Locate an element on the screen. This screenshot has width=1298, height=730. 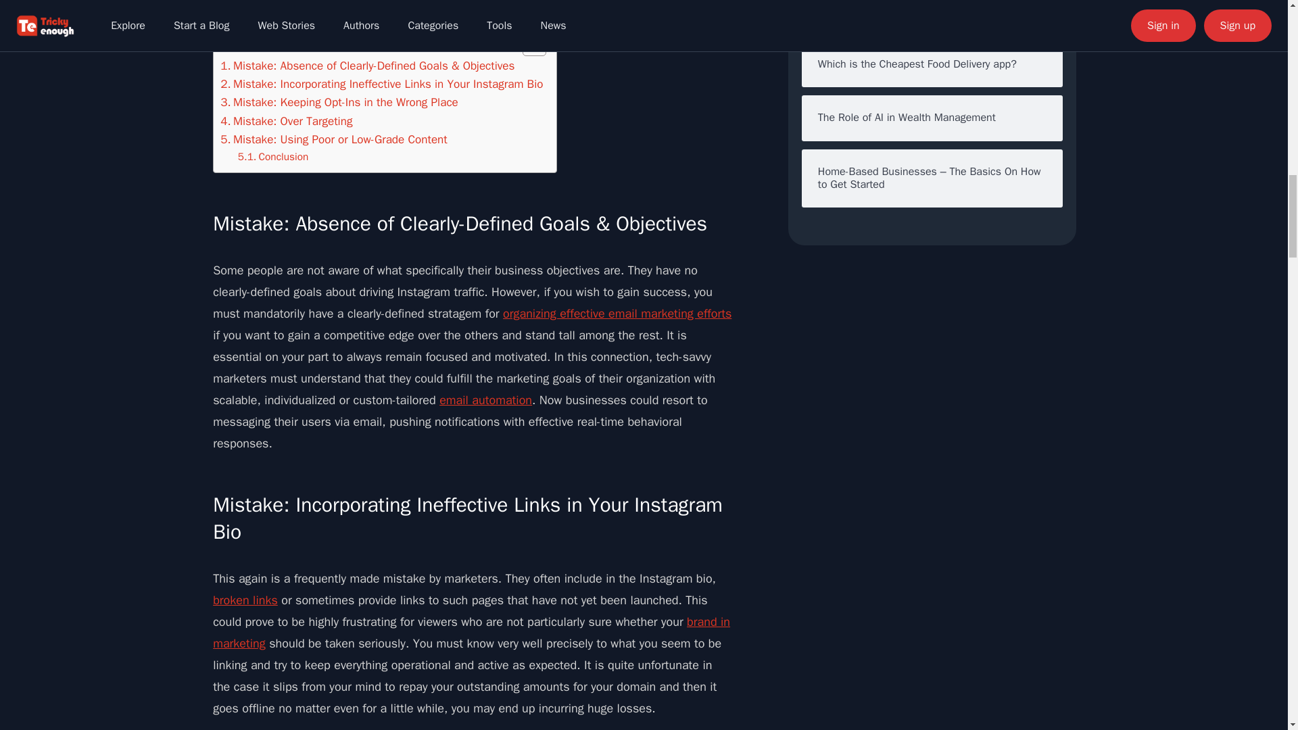
Conclusion is located at coordinates (273, 157).